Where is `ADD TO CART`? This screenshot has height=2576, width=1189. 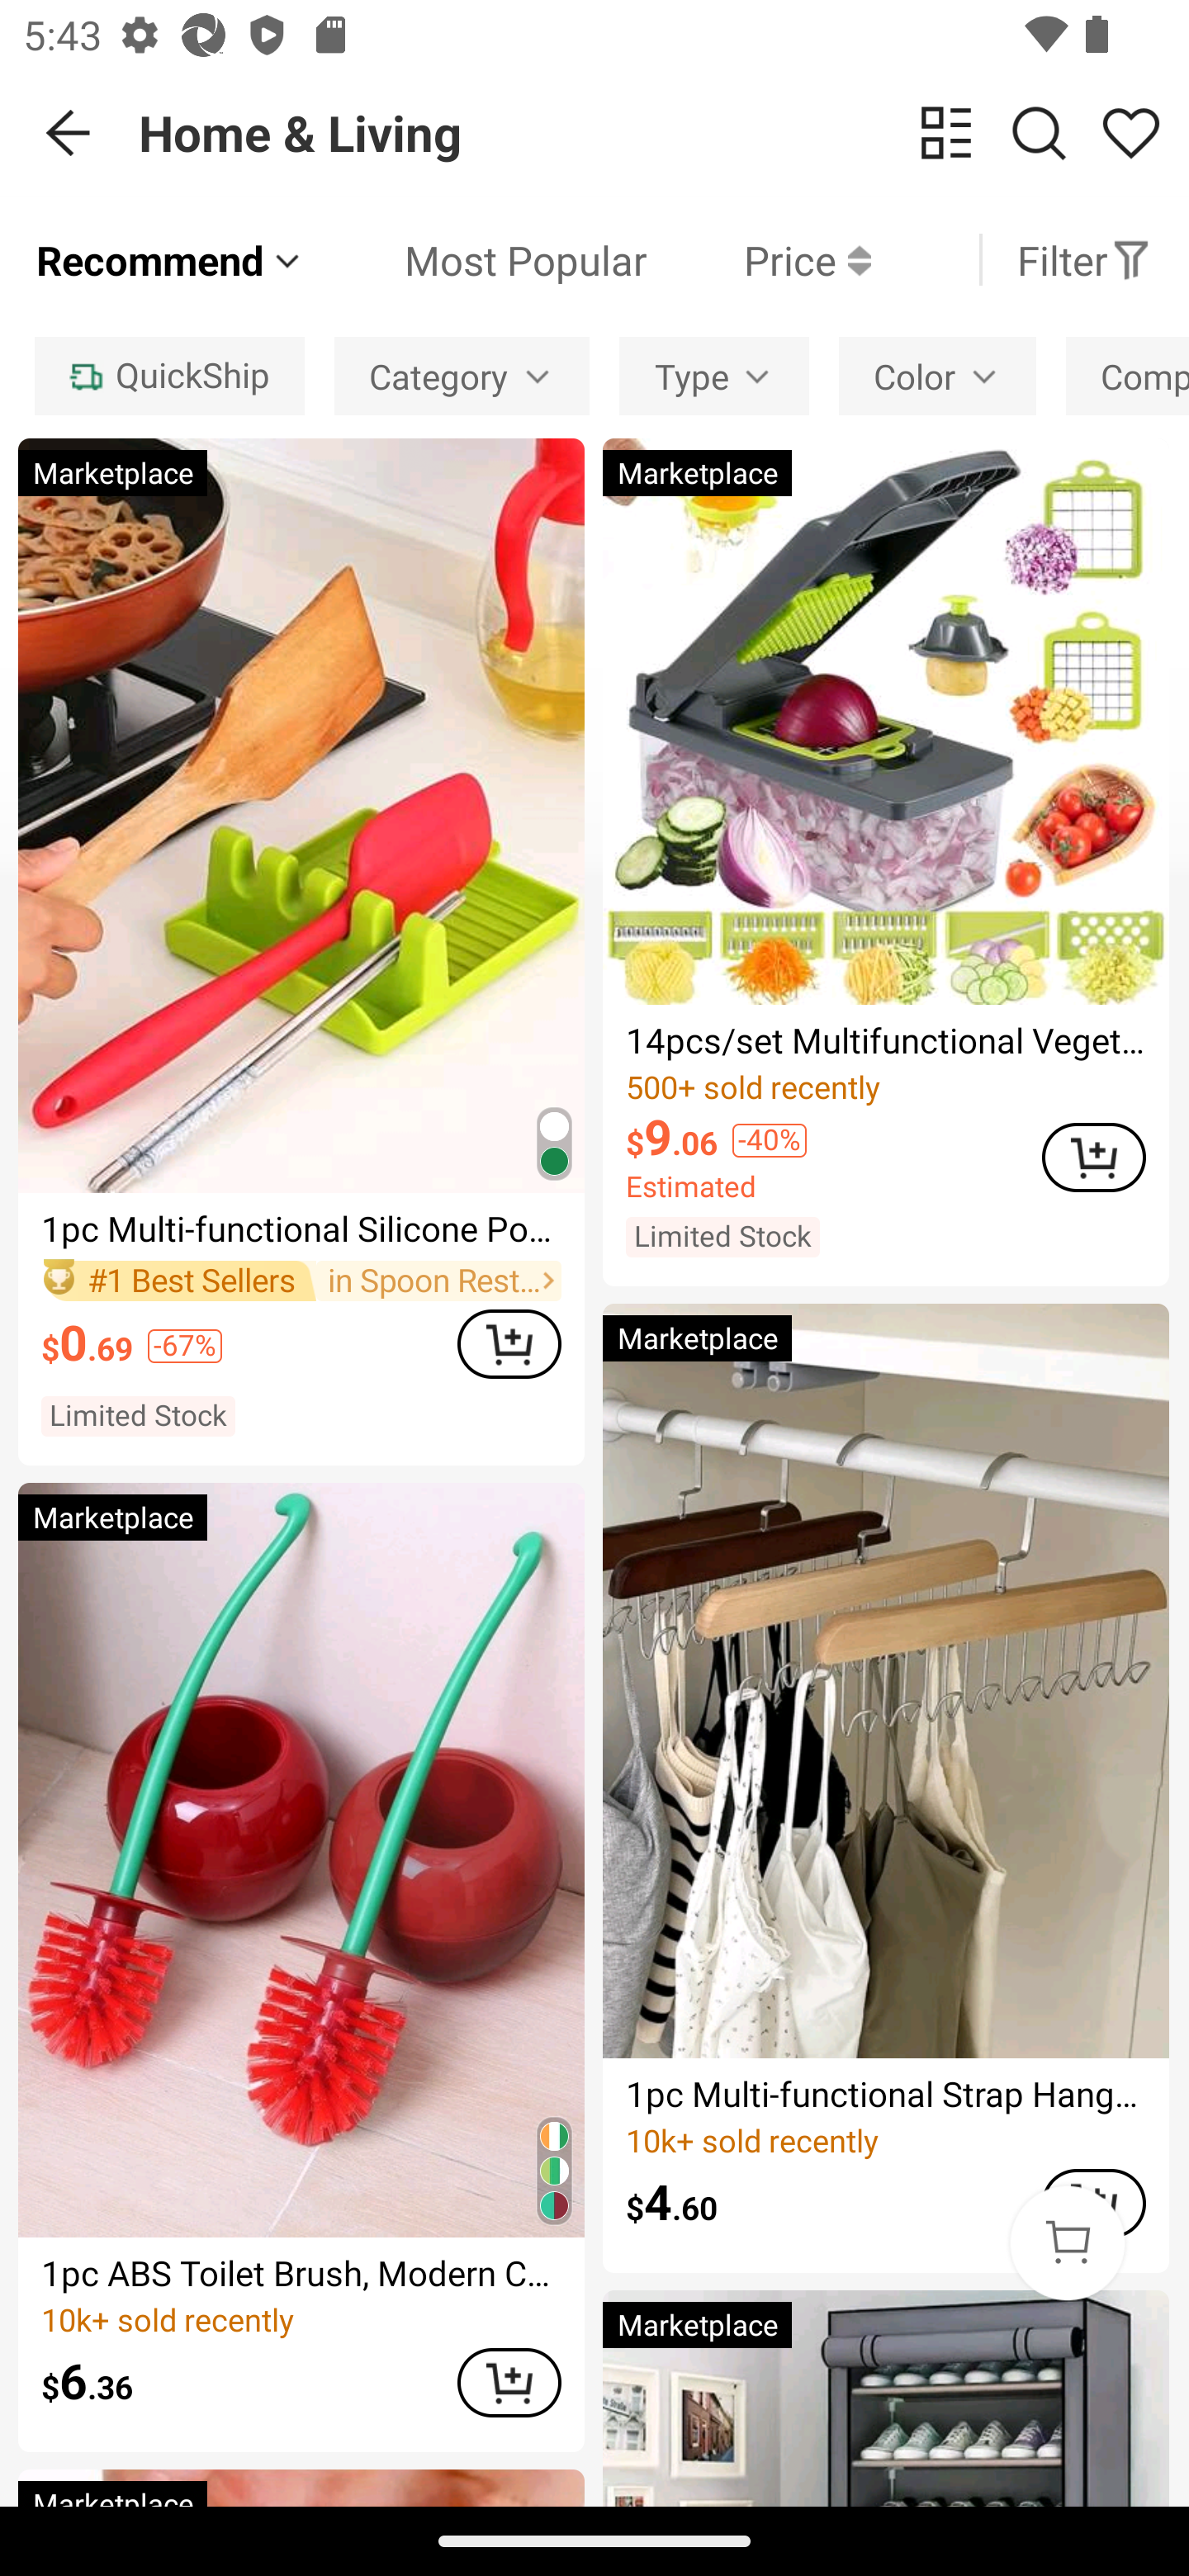
ADD TO CART is located at coordinates (509, 1342).